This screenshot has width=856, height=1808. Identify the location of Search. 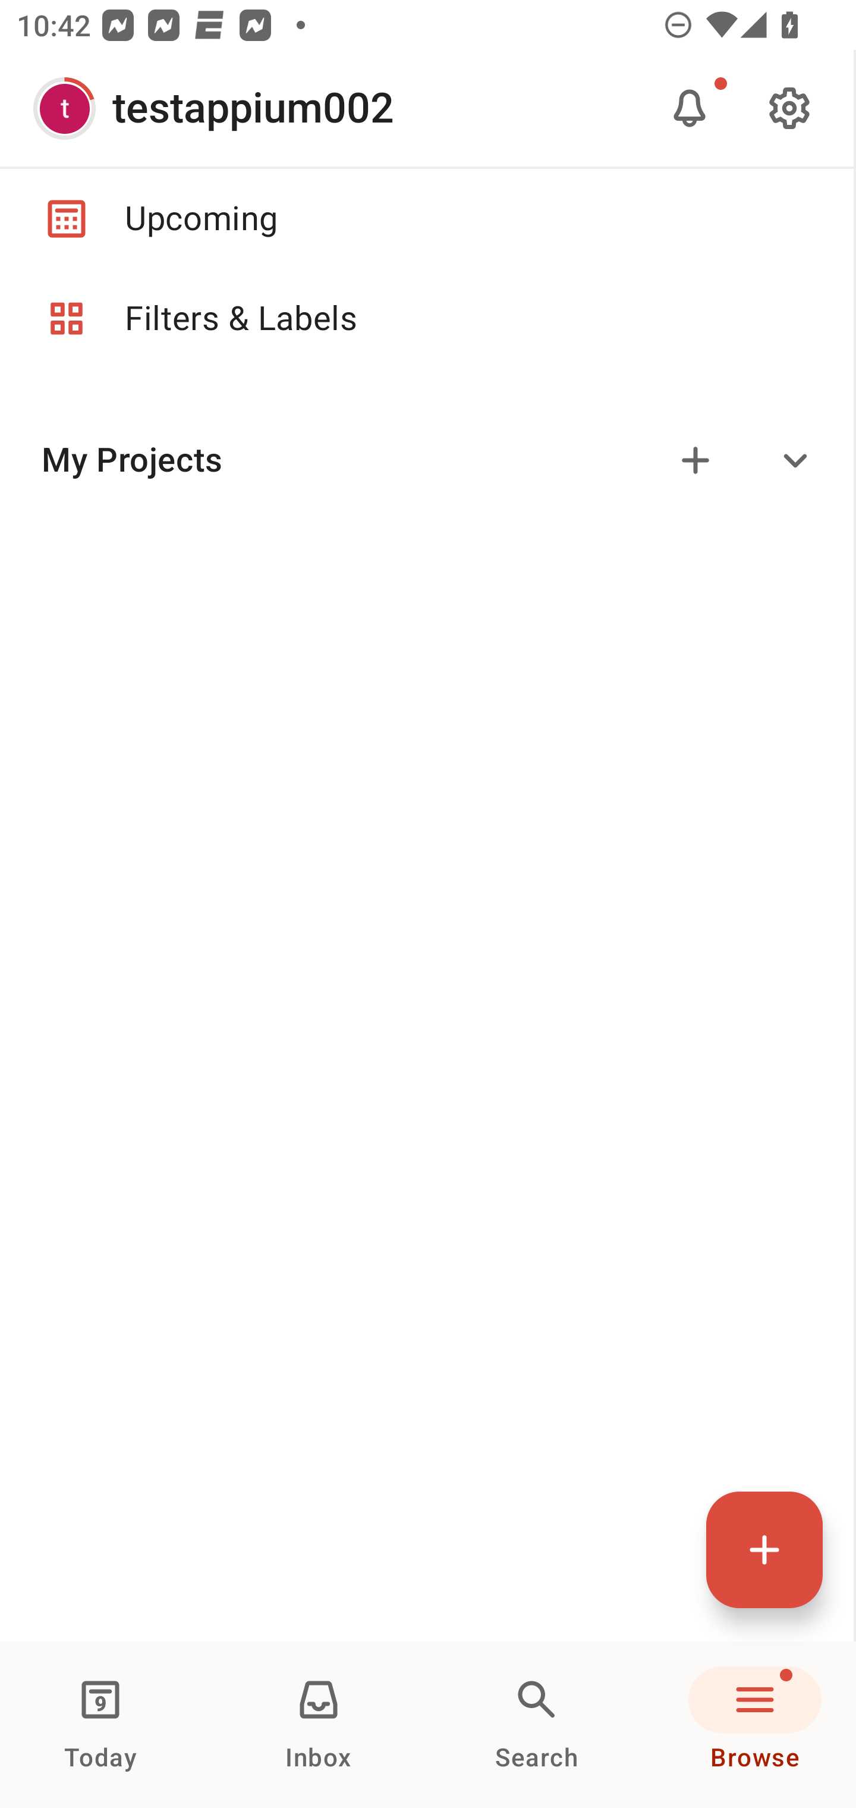
(537, 1725).